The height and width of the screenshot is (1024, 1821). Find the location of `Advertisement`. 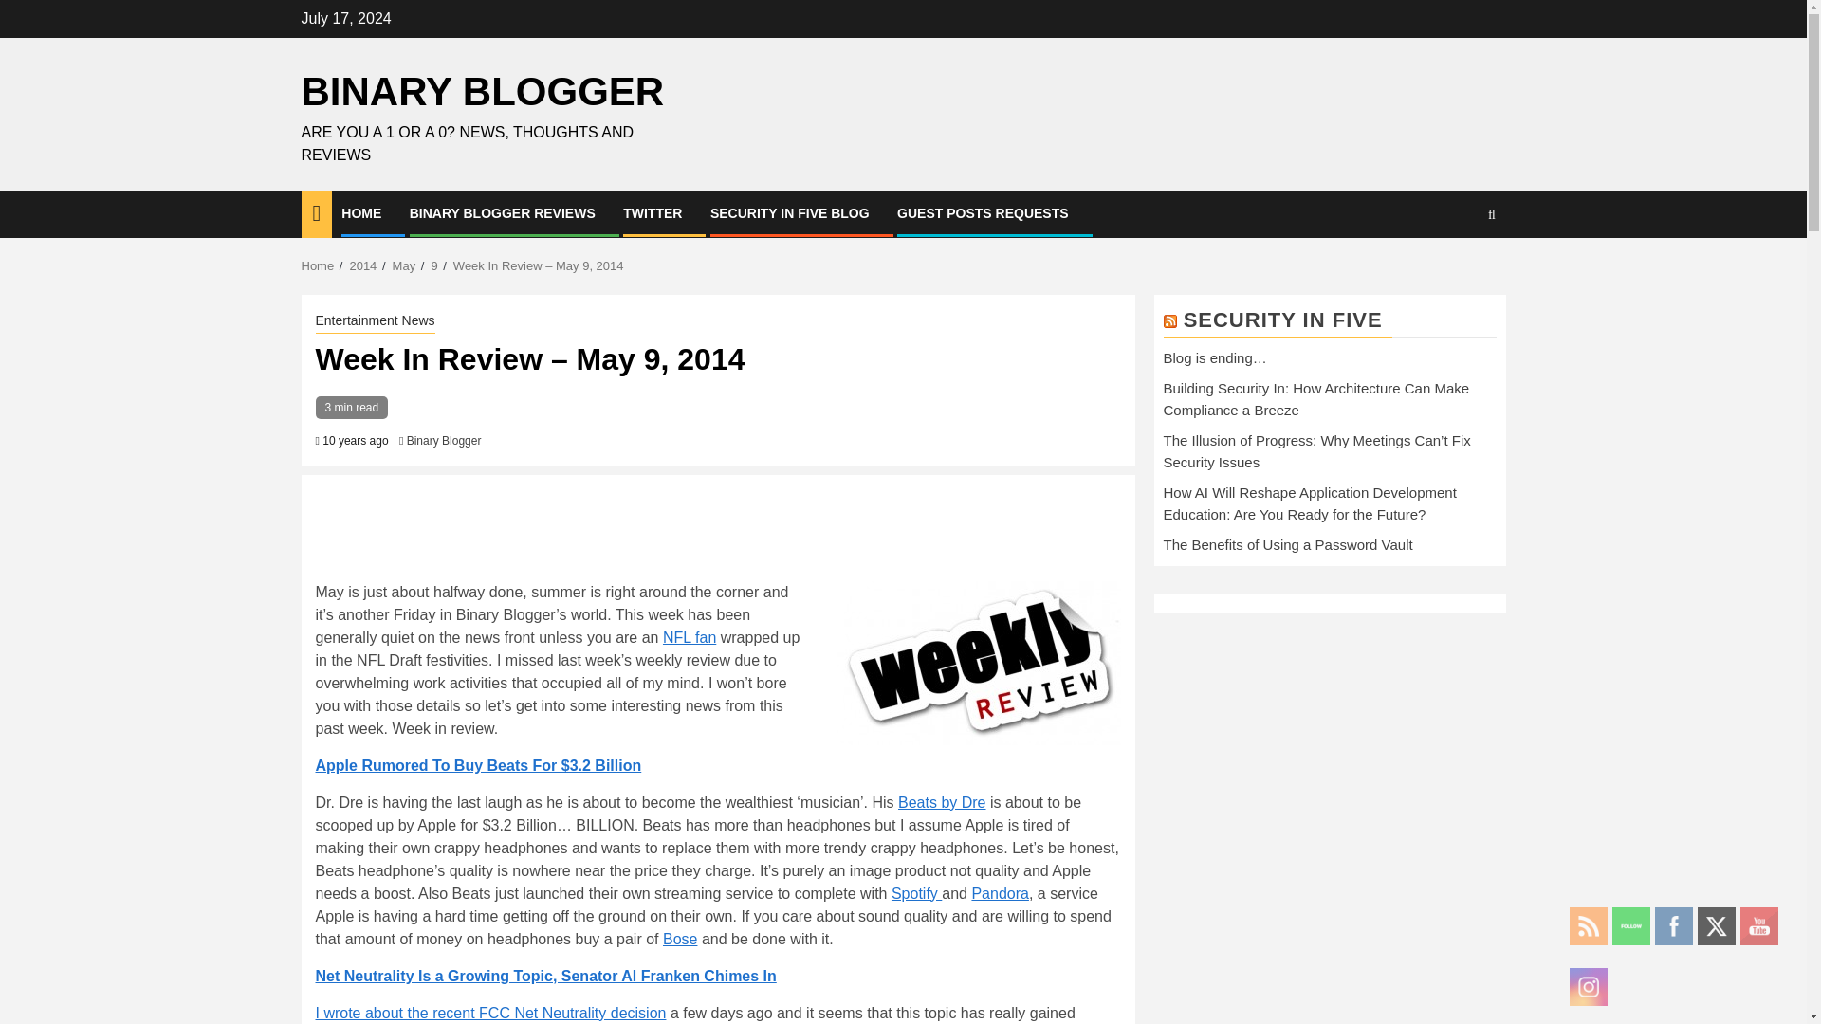

Advertisement is located at coordinates (660, 531).